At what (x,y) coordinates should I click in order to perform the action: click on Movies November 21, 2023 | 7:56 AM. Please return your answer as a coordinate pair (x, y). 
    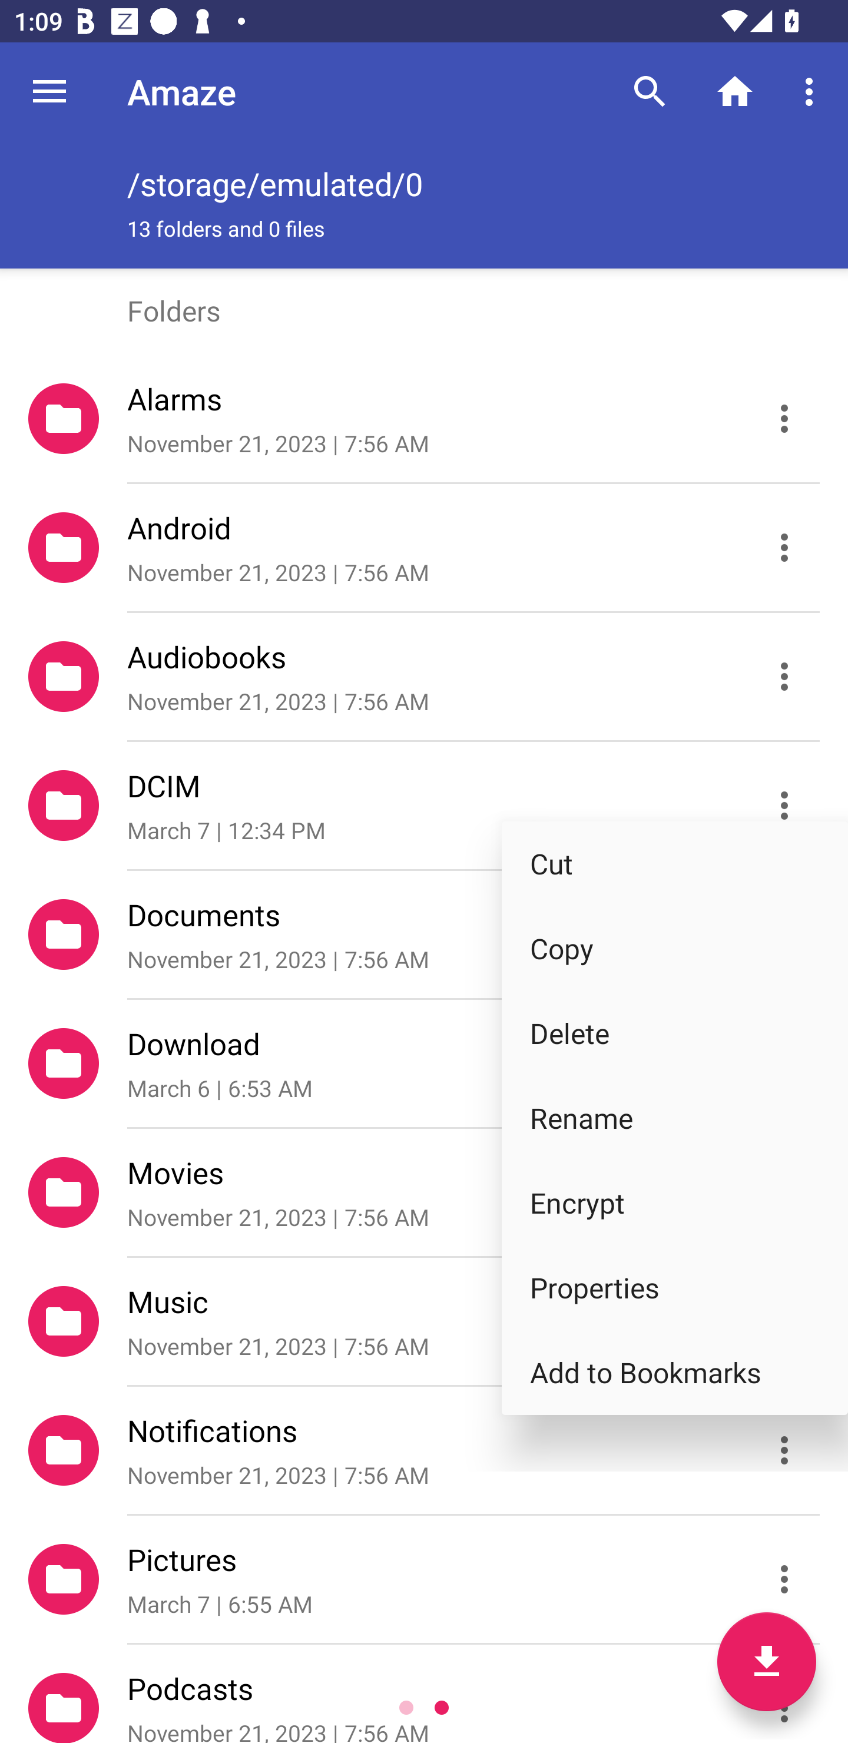
    Looking at the image, I should click on (424, 1193).